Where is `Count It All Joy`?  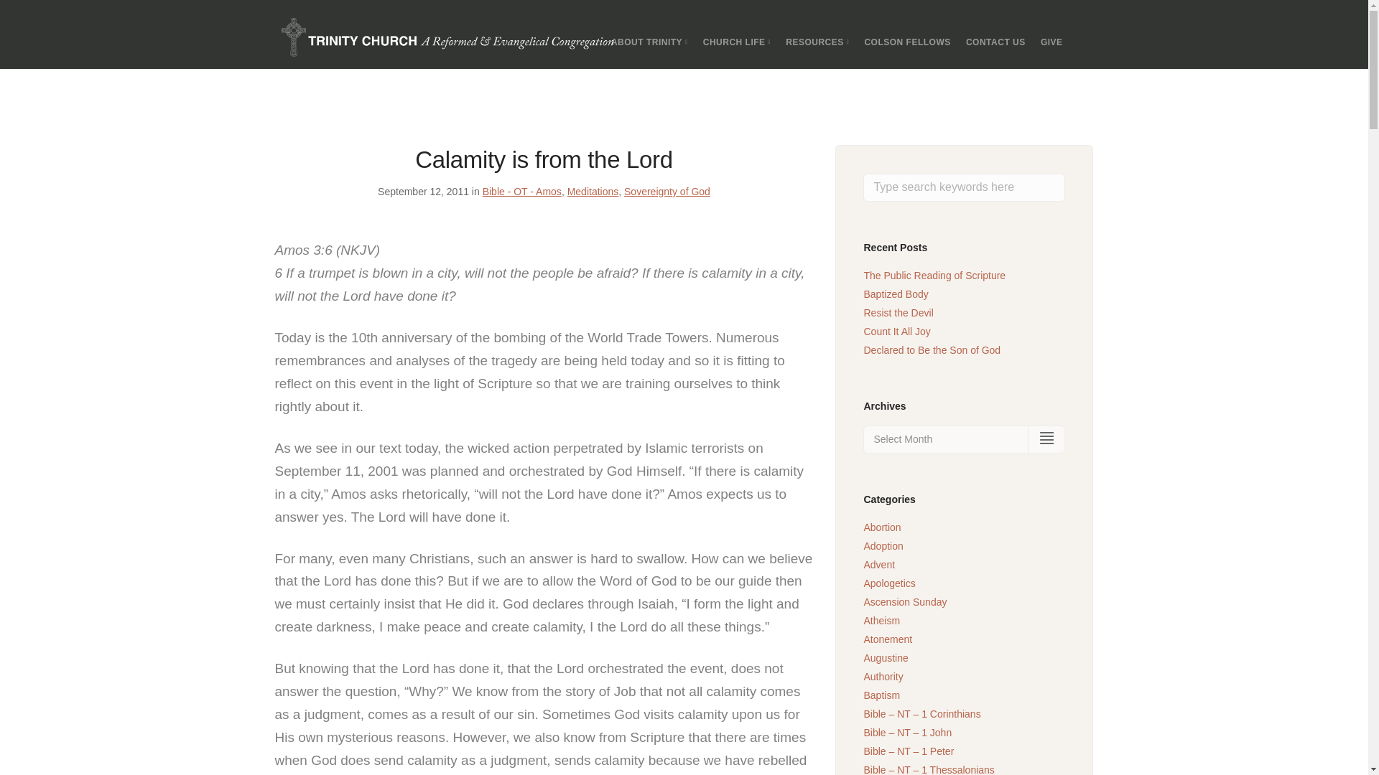
Count It All Joy is located at coordinates (896, 331).